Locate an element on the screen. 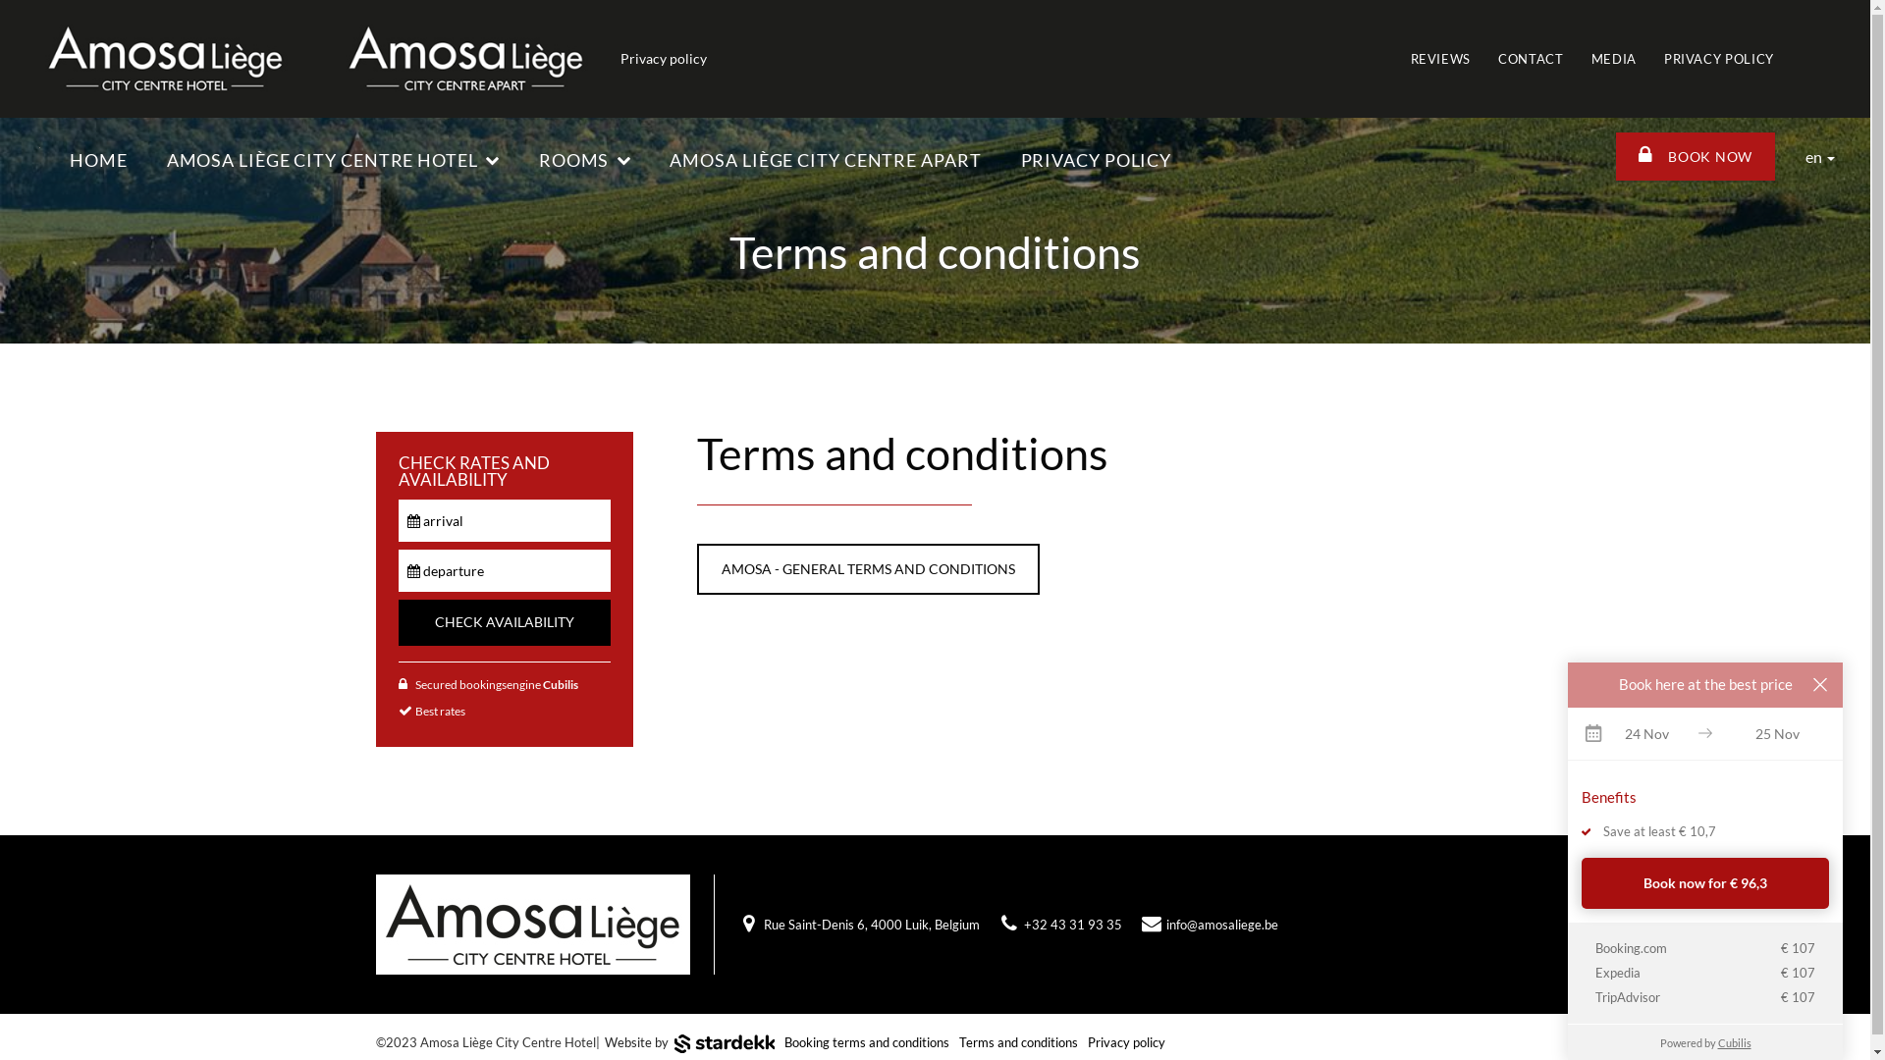  Booking terms and conditions is located at coordinates (867, 1042).